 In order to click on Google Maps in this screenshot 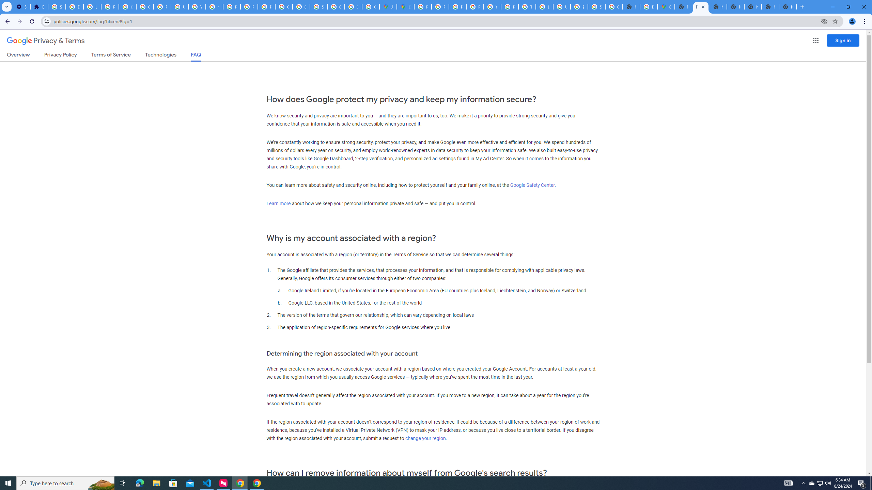, I will do `click(666, 7)`.